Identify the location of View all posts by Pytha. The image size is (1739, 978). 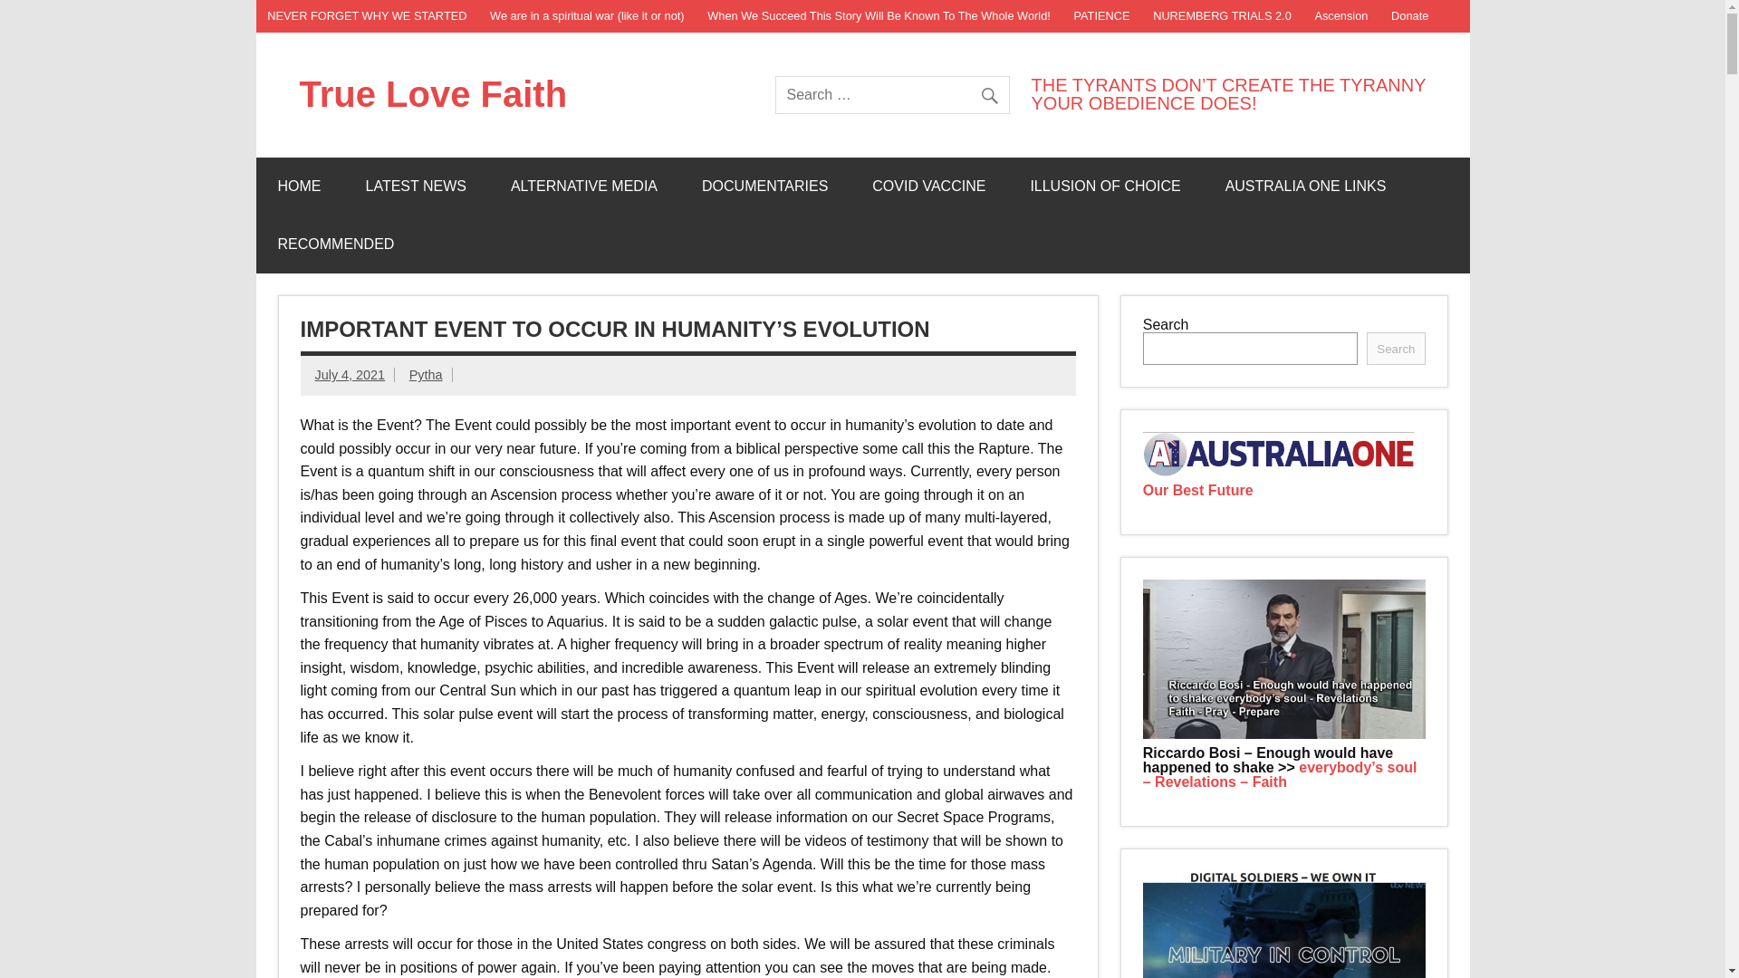
(426, 375).